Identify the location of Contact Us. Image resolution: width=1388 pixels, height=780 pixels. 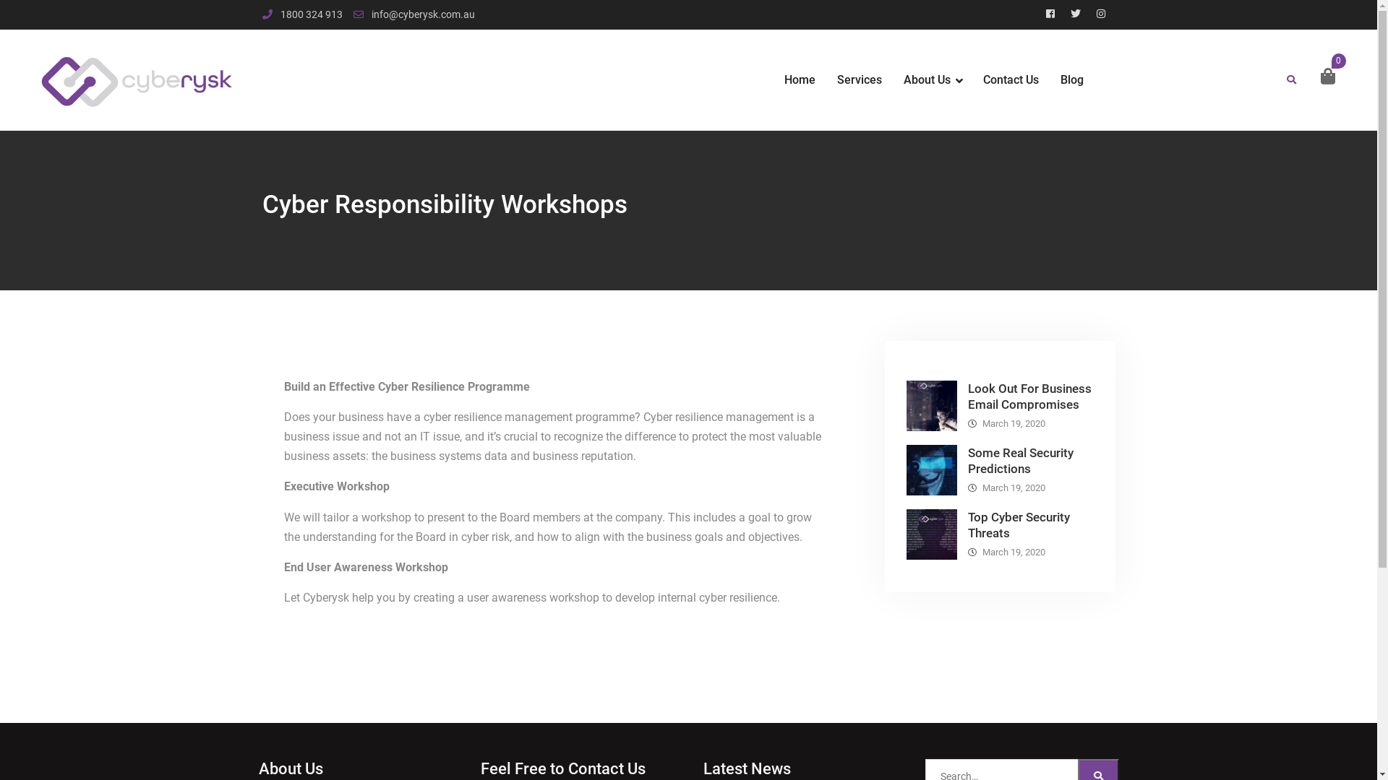
(1011, 81).